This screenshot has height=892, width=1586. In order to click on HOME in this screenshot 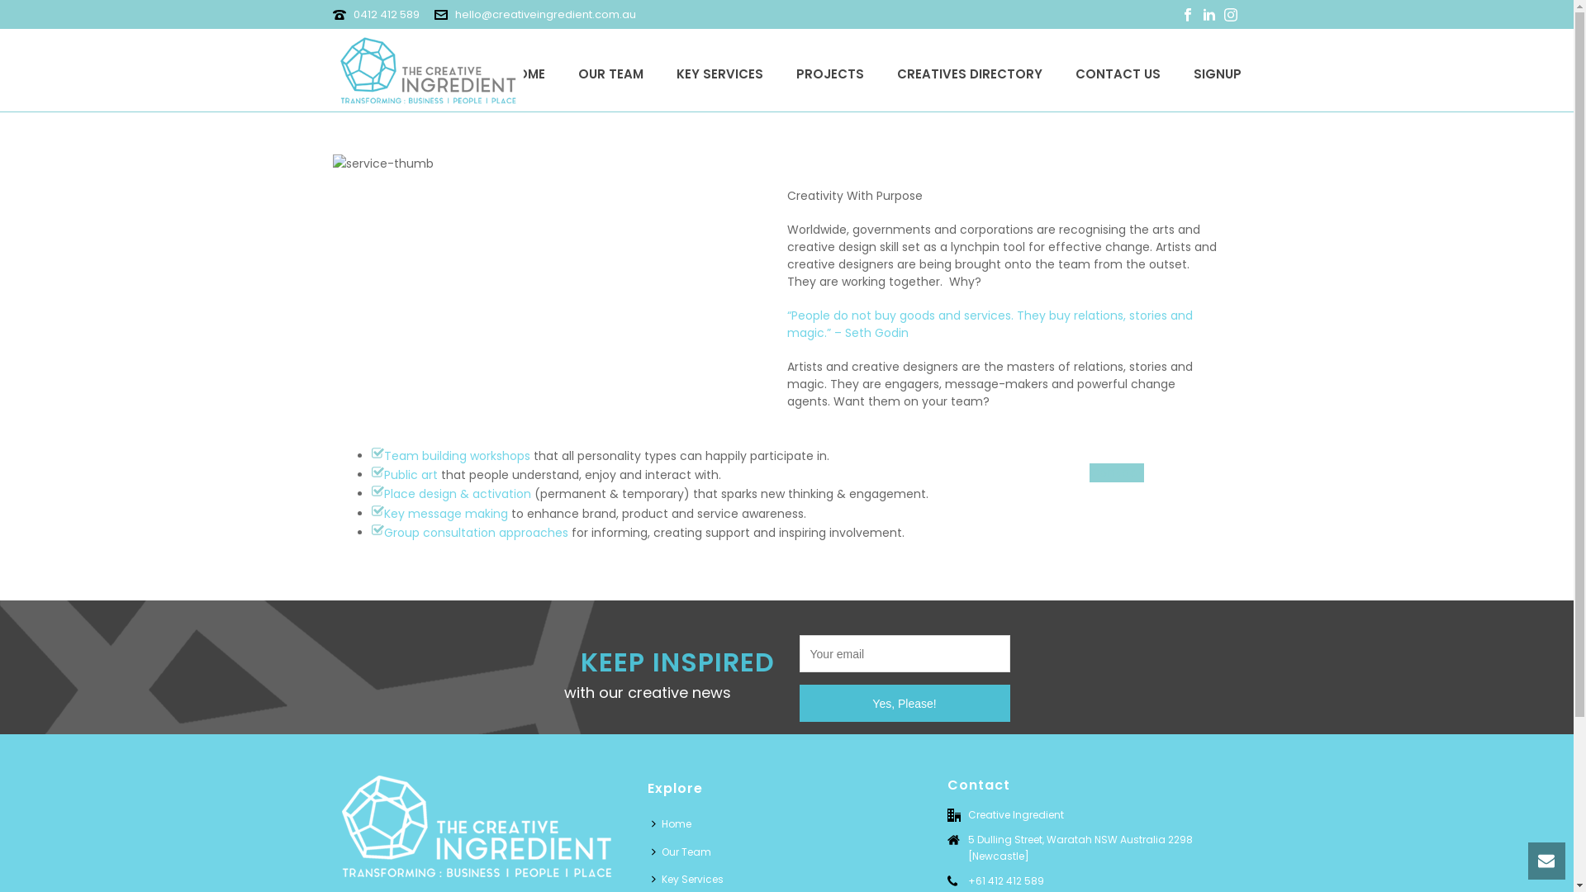, I will do `click(525, 70)`.